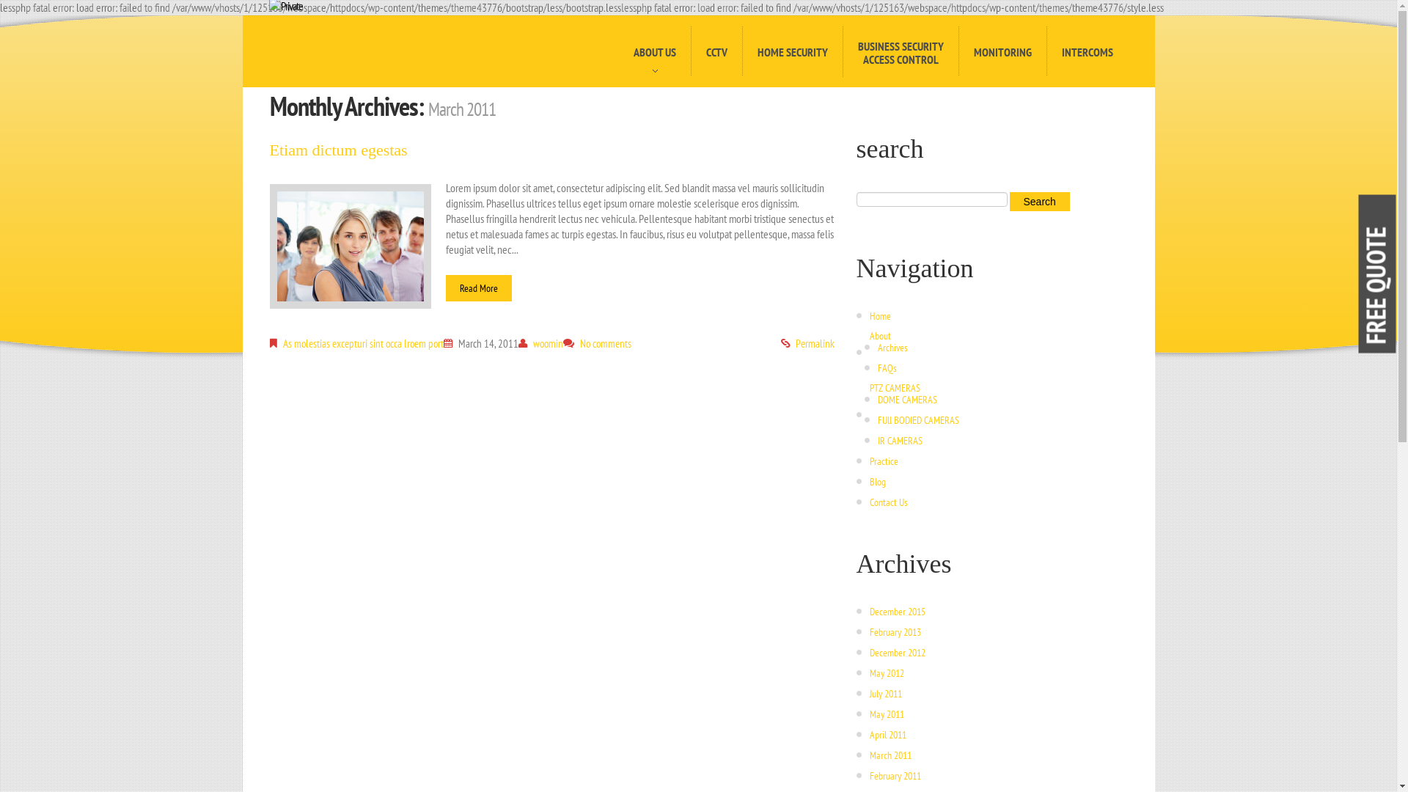 Image resolution: width=1408 pixels, height=792 pixels. Describe the element at coordinates (895, 776) in the screenshot. I see `February 2011` at that location.